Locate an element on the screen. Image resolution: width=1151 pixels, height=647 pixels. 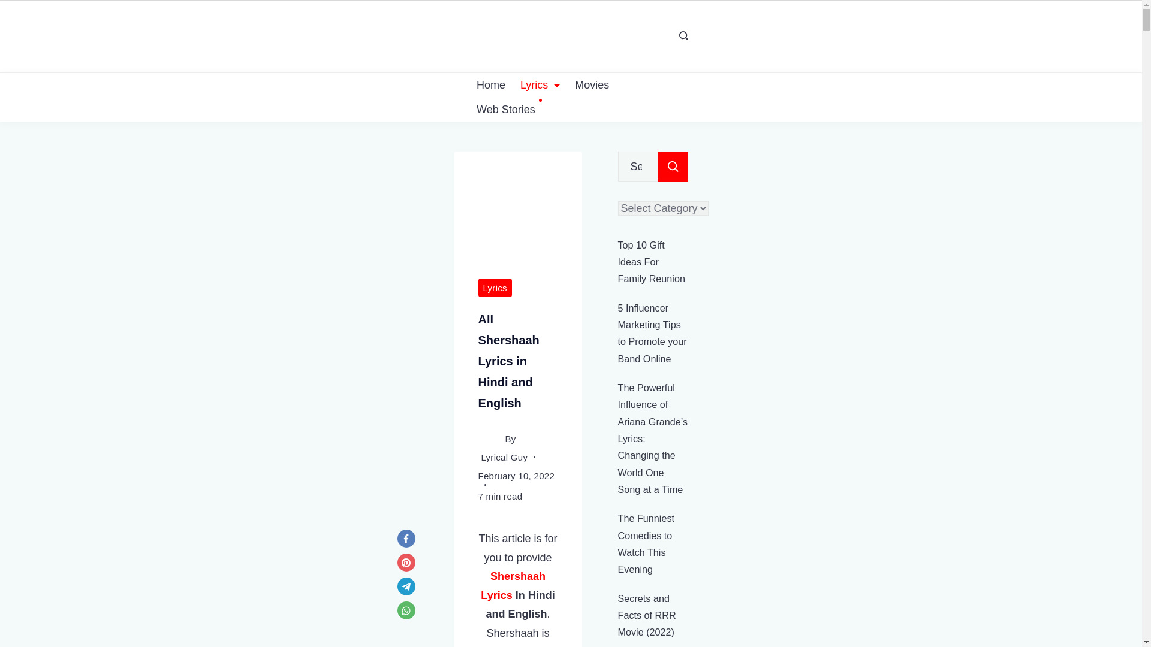
Lyrics is located at coordinates (540, 85).